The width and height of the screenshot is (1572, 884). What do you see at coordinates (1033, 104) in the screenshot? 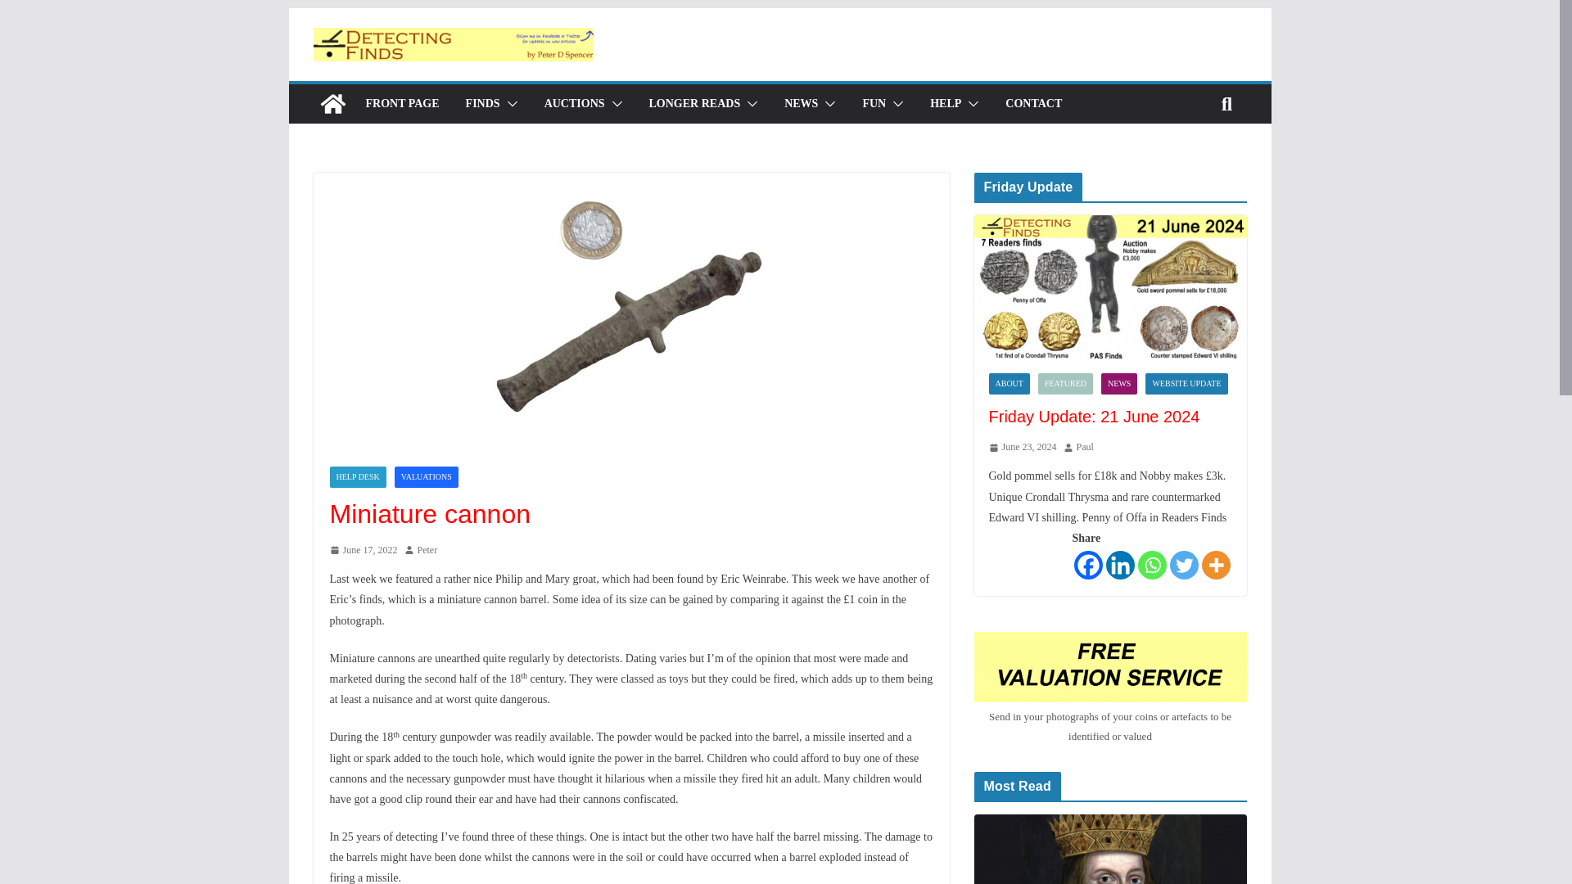
I see `CONTACT` at bounding box center [1033, 104].